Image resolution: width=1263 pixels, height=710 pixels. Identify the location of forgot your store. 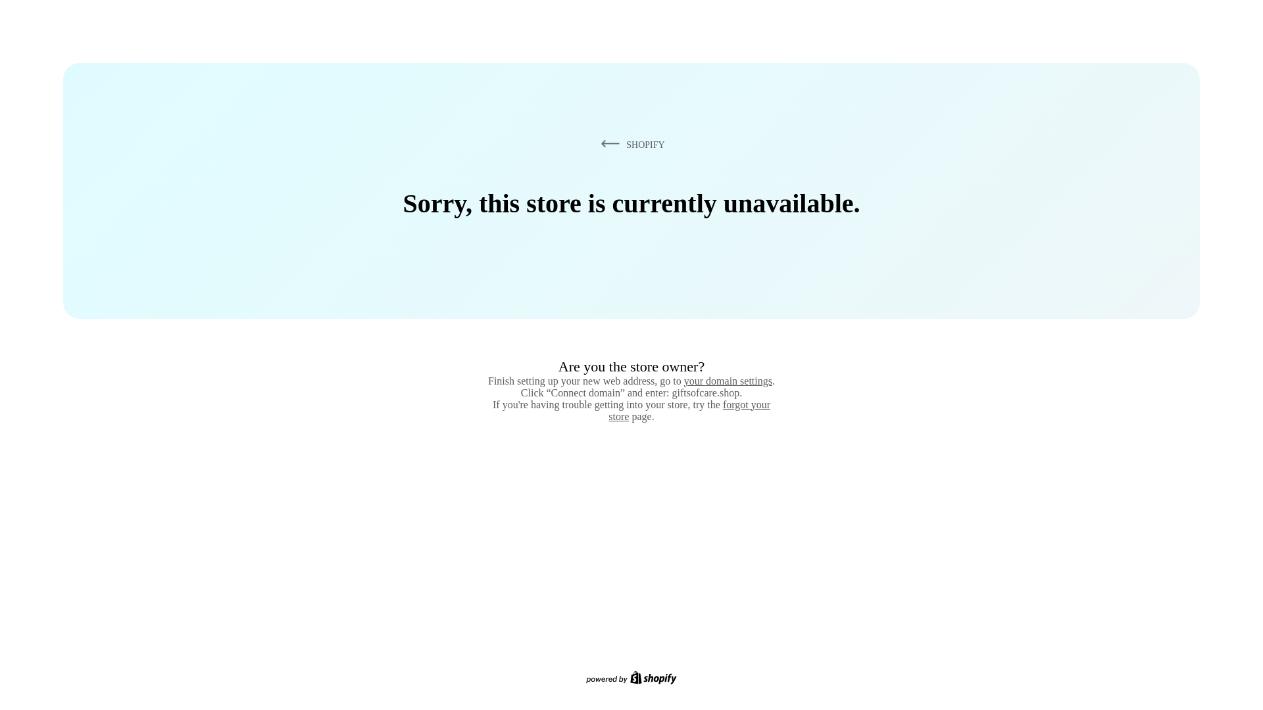
(689, 410).